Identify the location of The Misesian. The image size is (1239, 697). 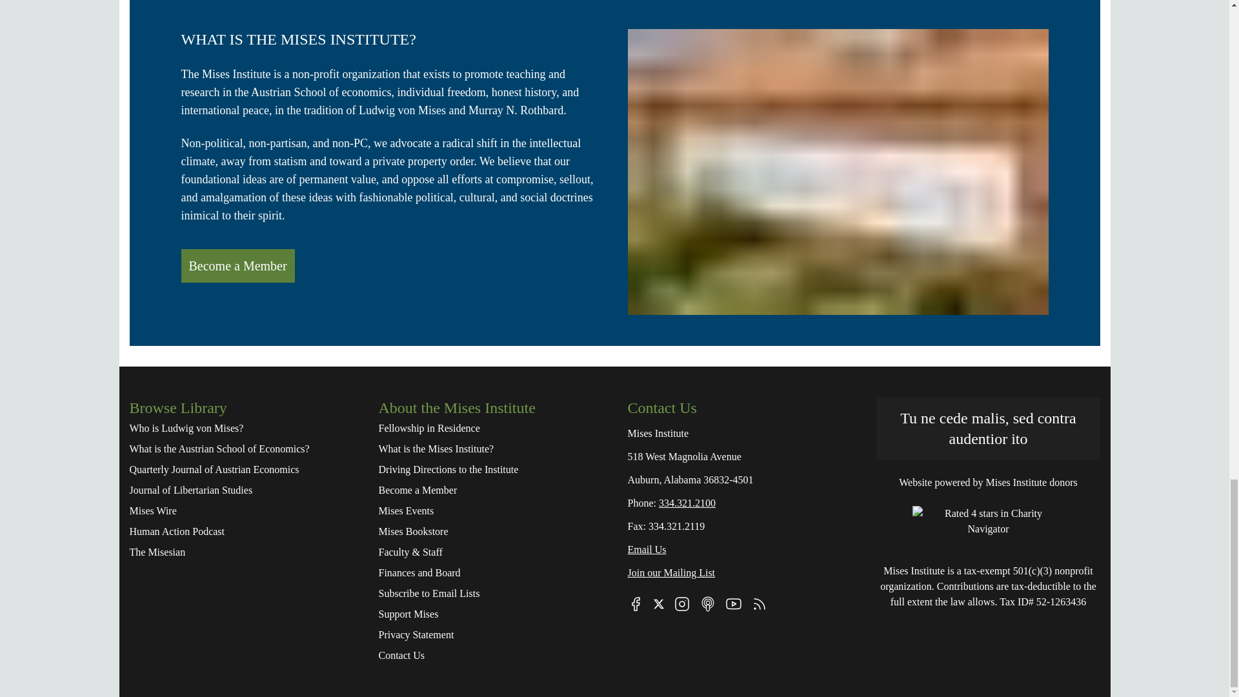
(240, 552).